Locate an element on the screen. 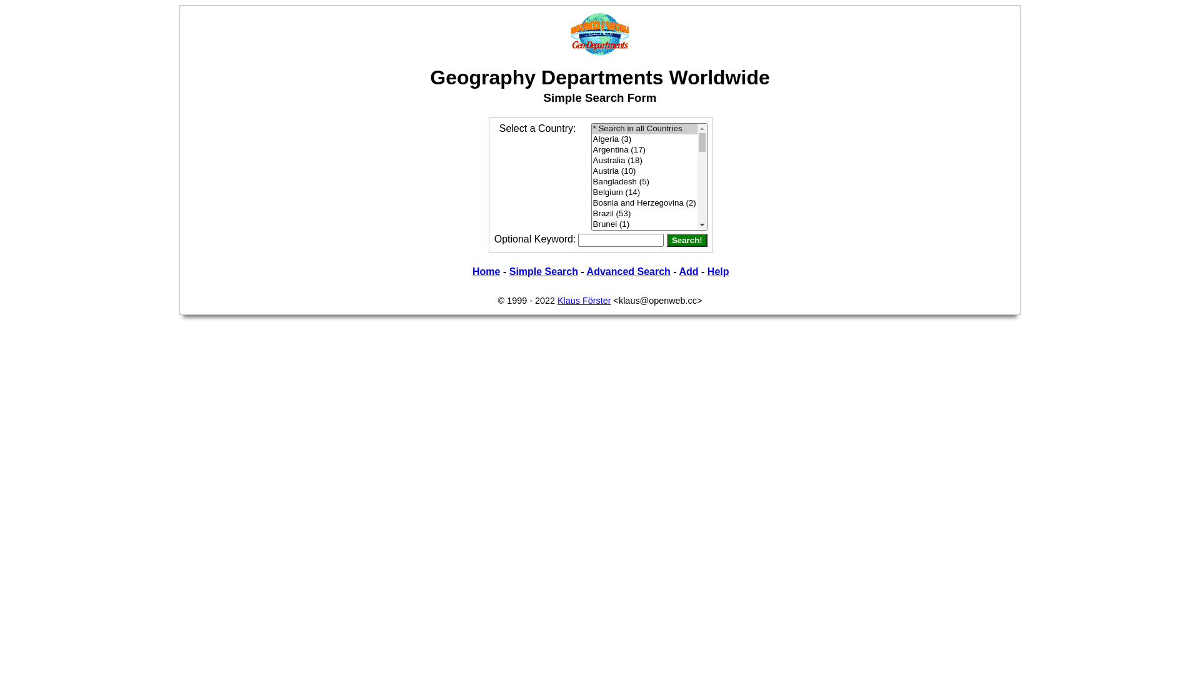 The image size is (1200, 675). Advanced Search is located at coordinates (629, 271).